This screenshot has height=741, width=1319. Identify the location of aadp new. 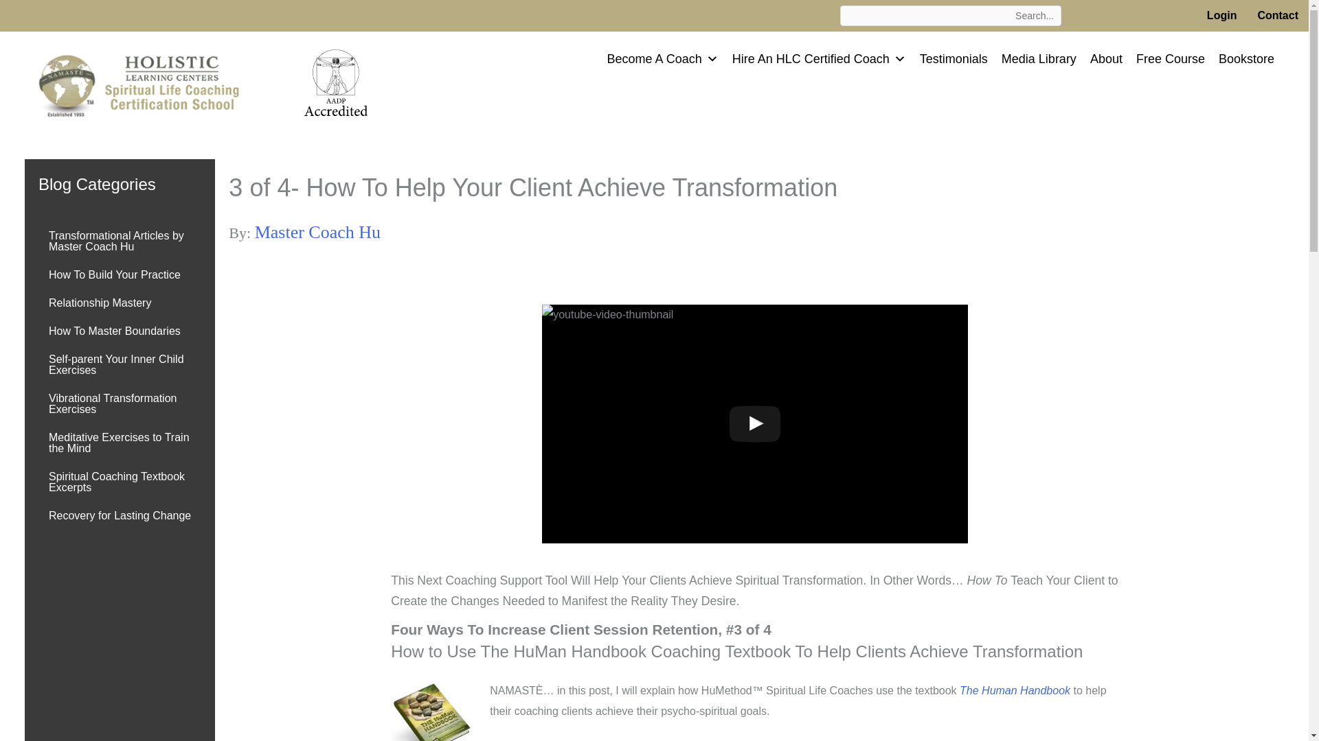
(336, 81).